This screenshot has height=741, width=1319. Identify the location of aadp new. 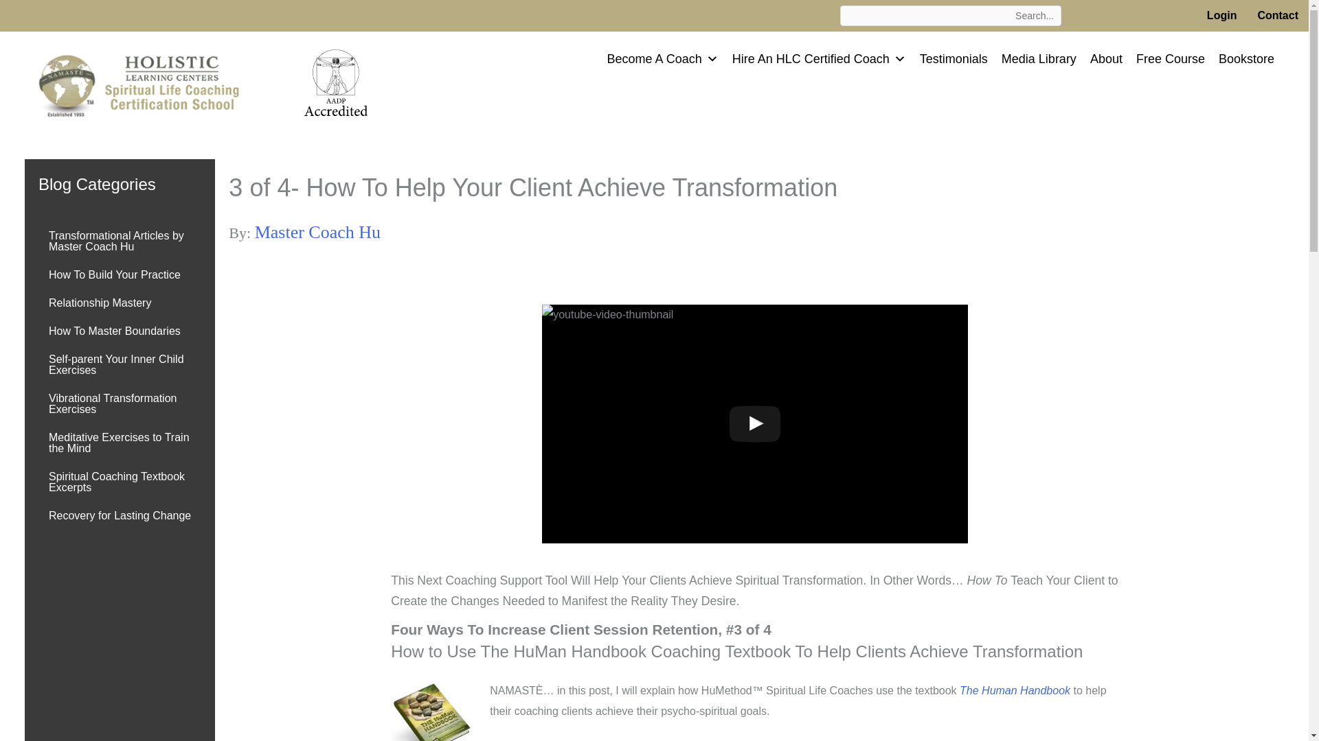
(336, 81).